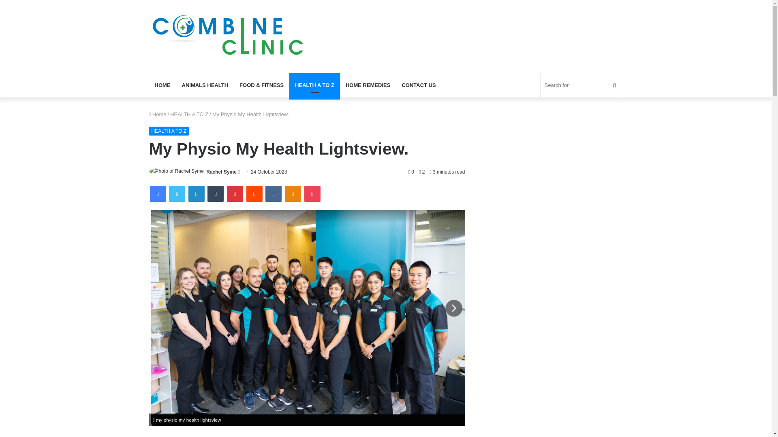  Describe the element at coordinates (314, 85) in the screenshot. I see `HEALTH A TO Z` at that location.